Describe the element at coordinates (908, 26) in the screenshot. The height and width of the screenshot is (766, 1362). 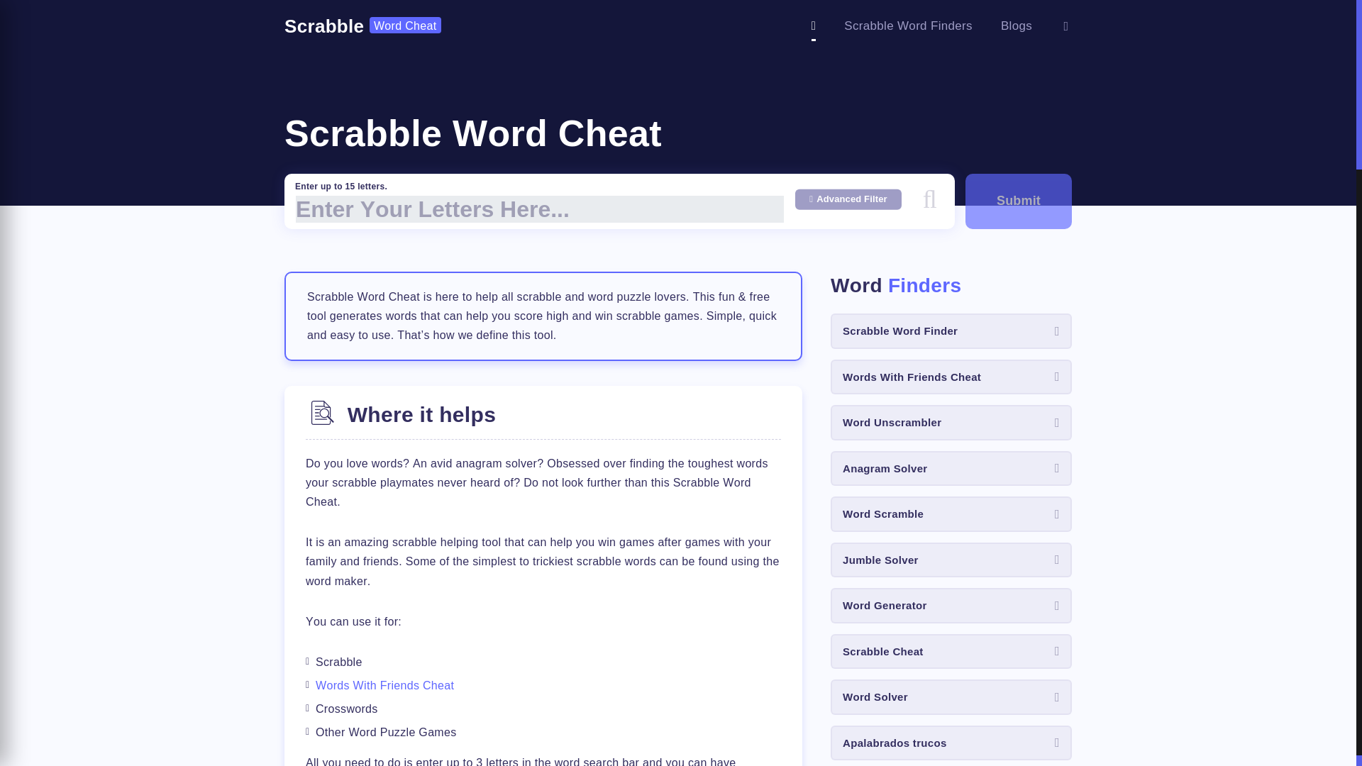
I see `Scrabble Word Finders` at that location.